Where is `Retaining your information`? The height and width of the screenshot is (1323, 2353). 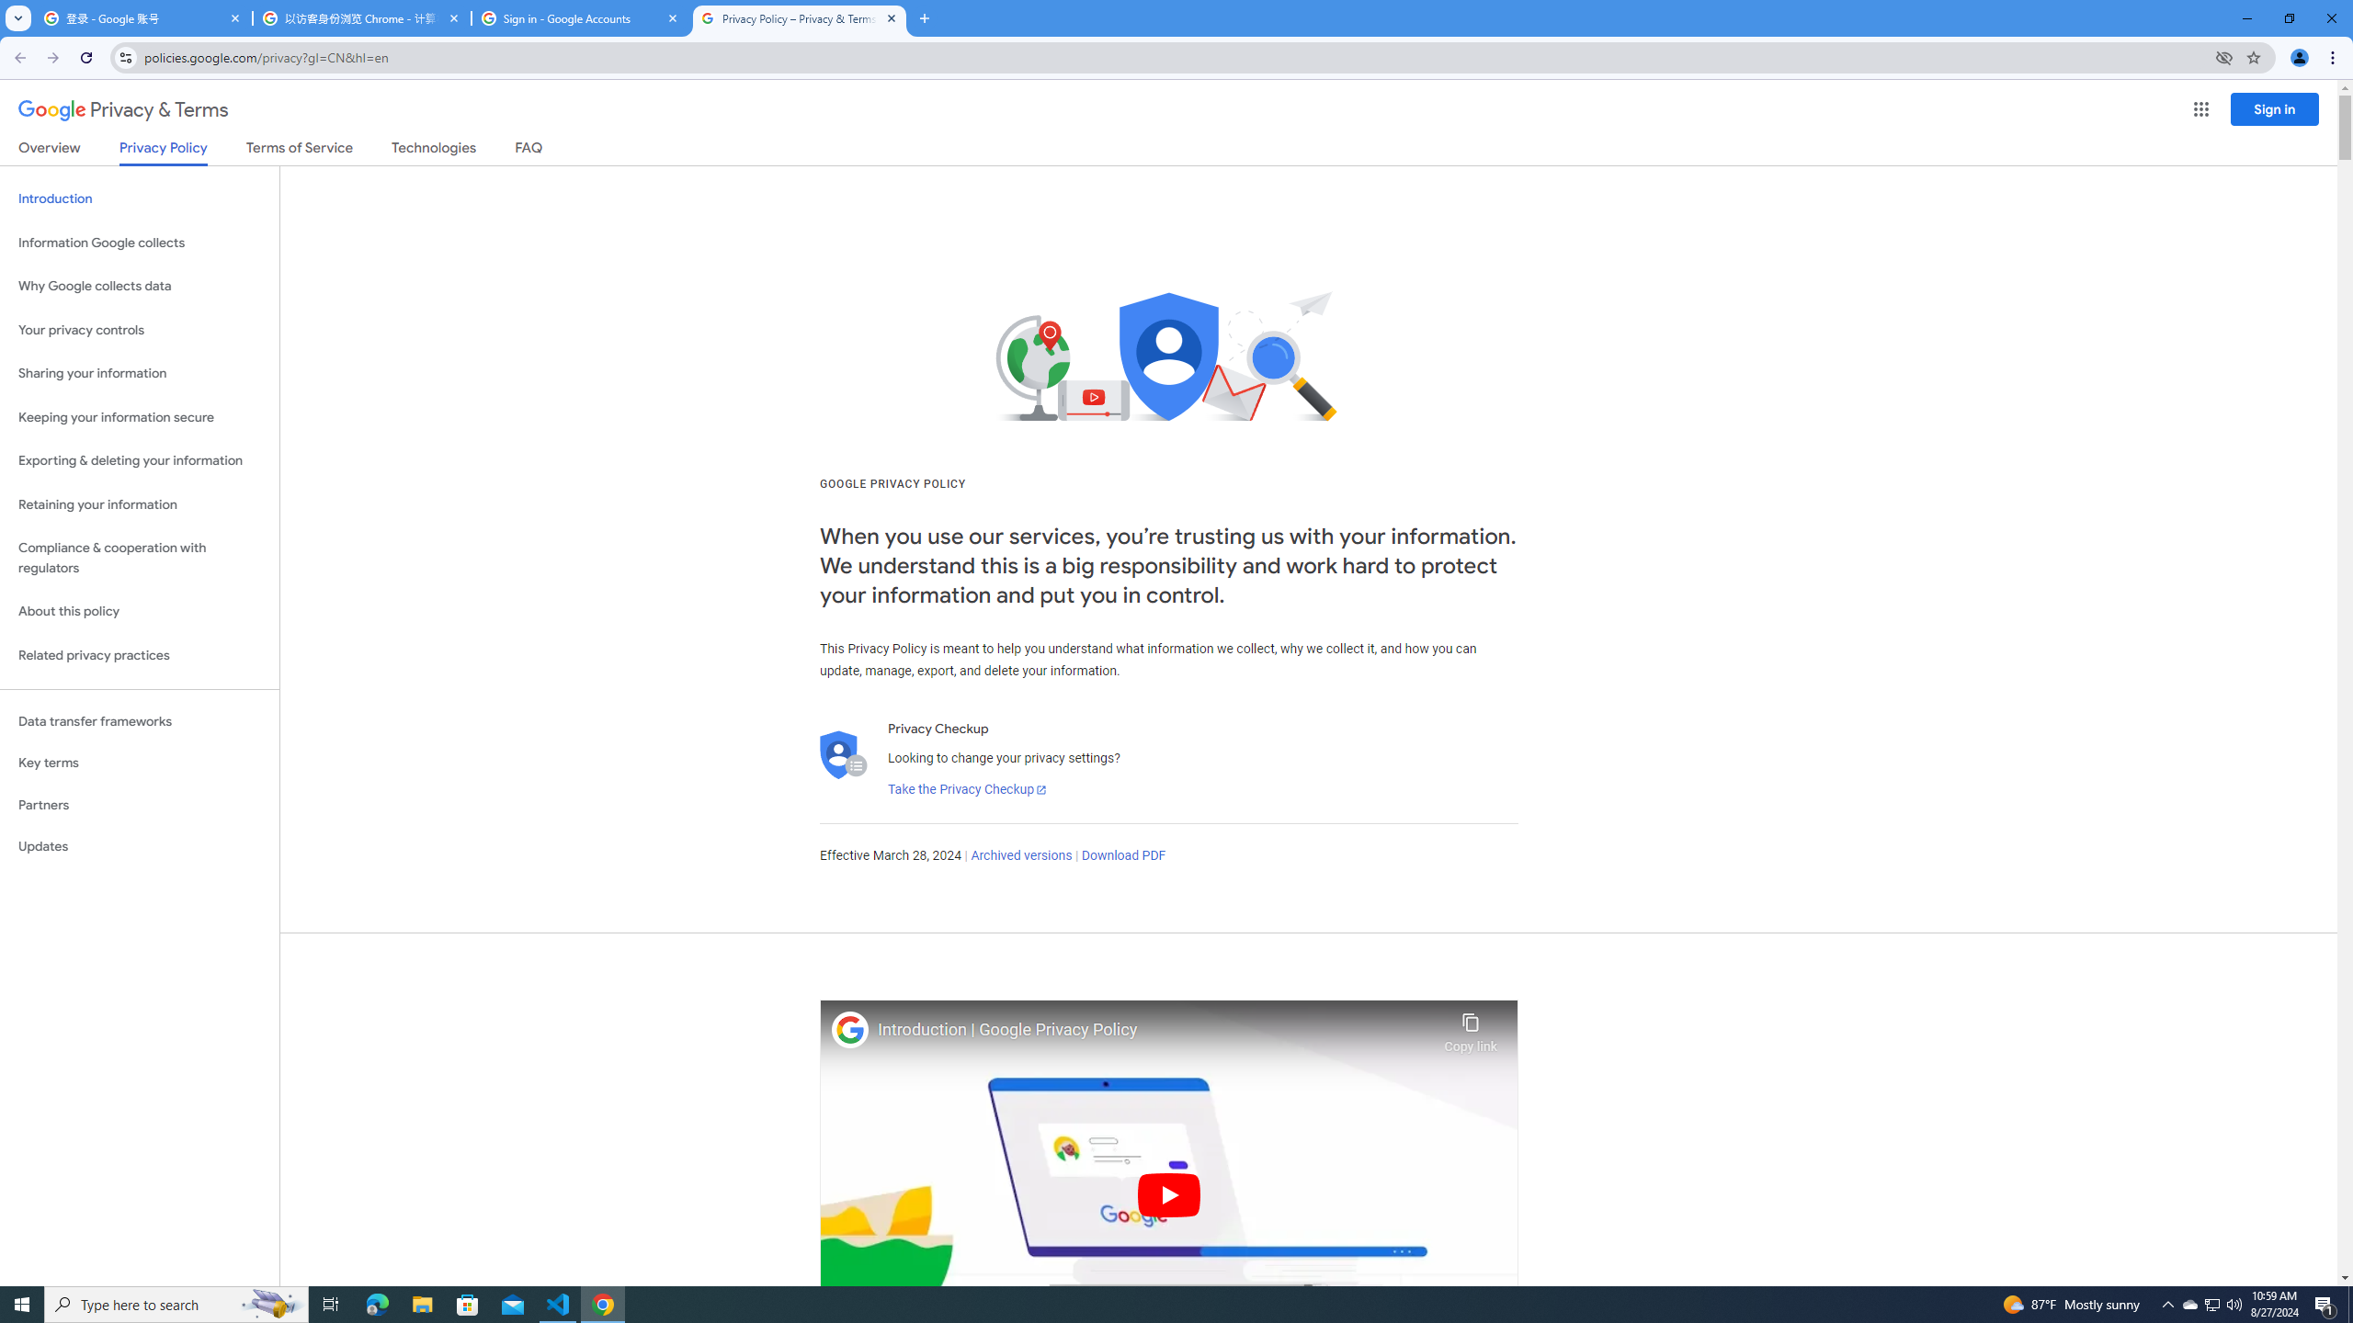 Retaining your information is located at coordinates (140, 505).